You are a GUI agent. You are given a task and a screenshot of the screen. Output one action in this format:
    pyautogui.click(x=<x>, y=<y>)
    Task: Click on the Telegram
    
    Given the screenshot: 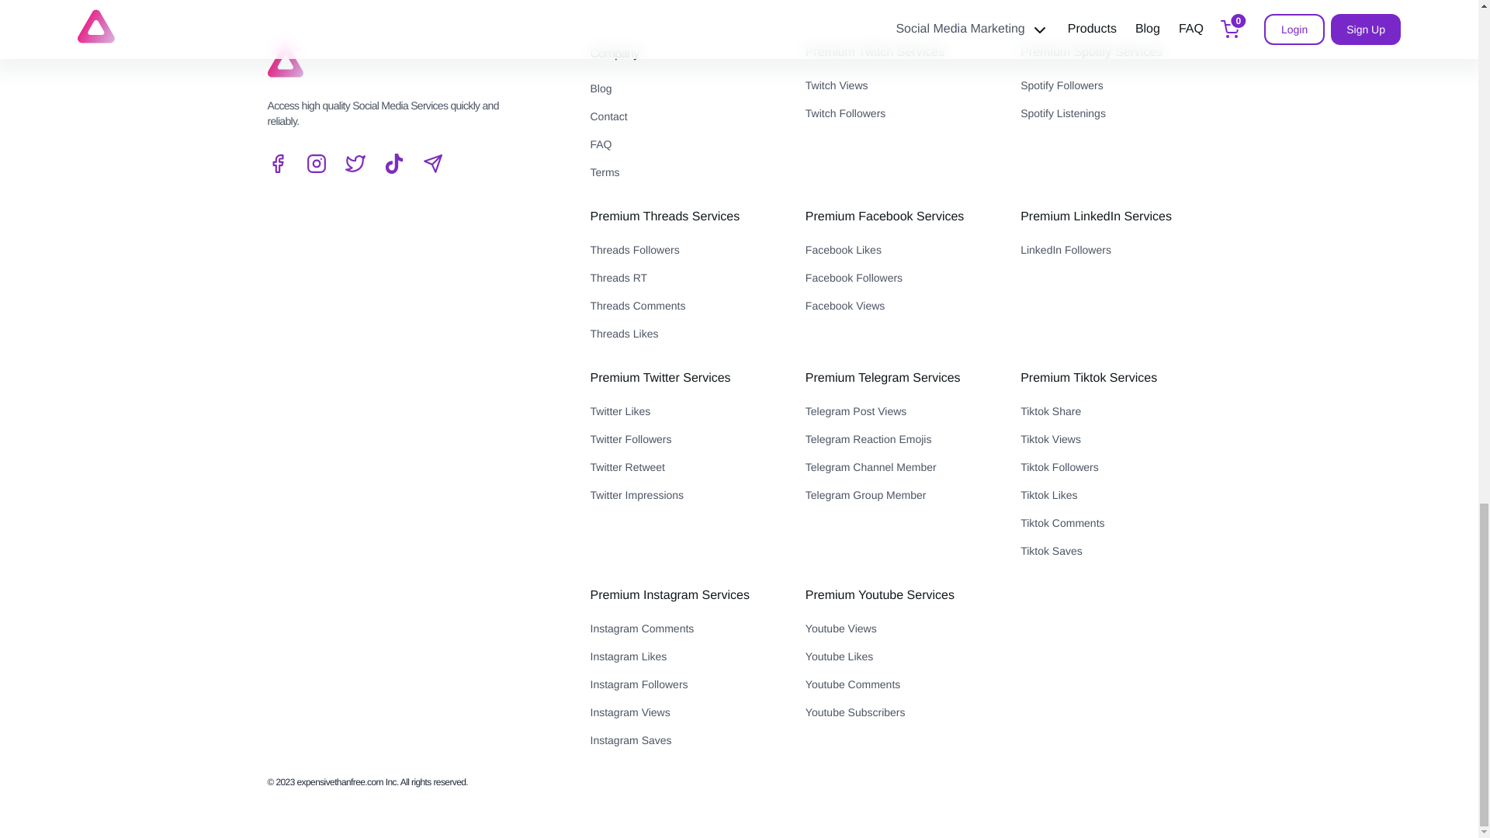 What is the action you would take?
    pyautogui.click(x=431, y=163)
    